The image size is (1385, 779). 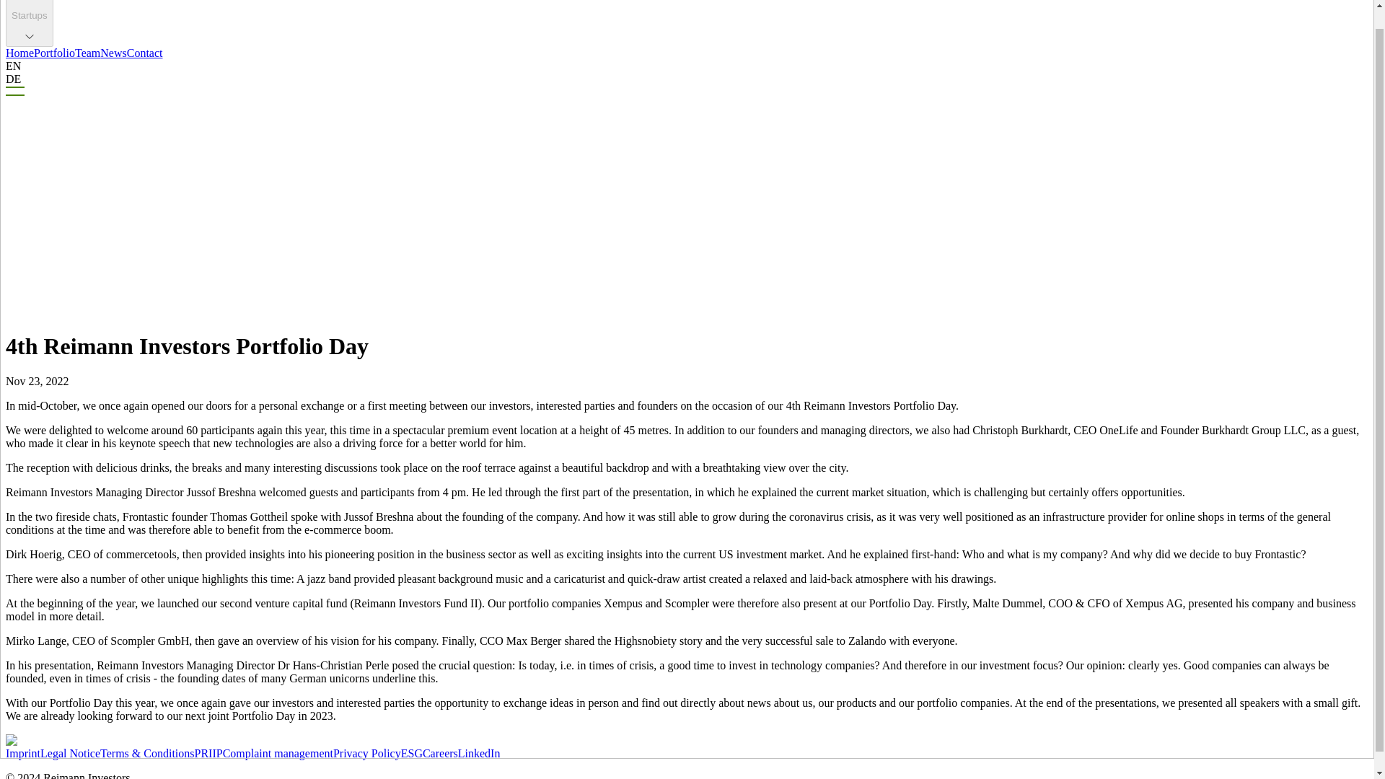 I want to click on Legal Notice, so click(x=69, y=753).